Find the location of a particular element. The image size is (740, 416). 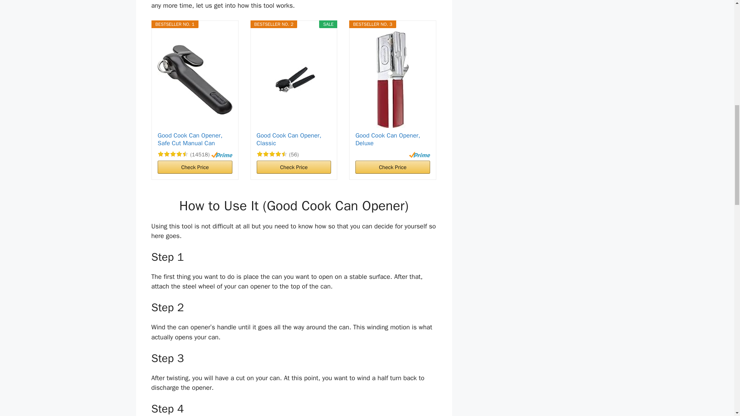

Good Cook Can Opener, Deluxe is located at coordinates (392, 139).